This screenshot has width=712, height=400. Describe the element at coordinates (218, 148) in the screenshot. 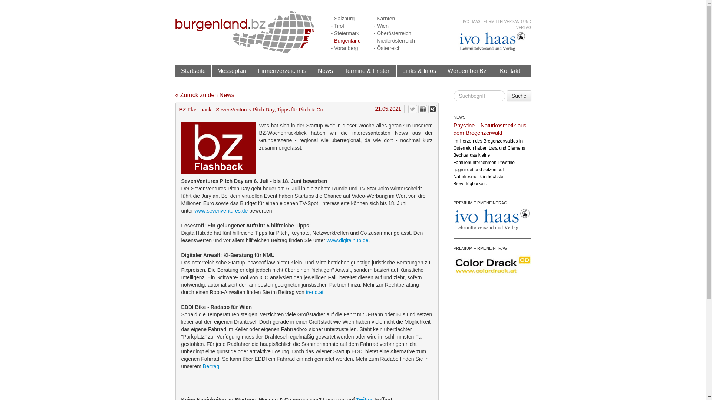

I see `BZ-Flashback - Die Startup News der Woche` at that location.